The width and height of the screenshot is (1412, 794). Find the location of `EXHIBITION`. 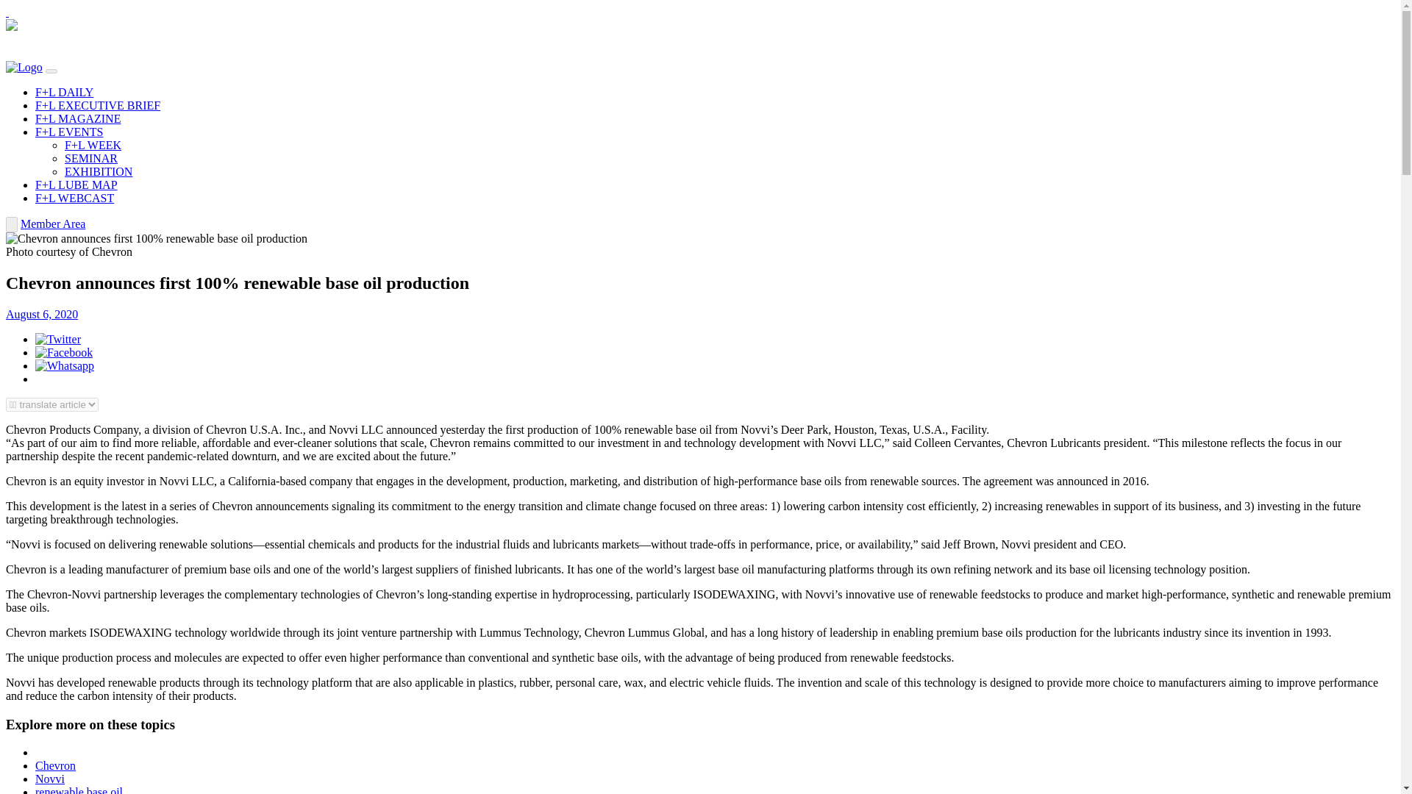

EXHIBITION is located at coordinates (99, 171).